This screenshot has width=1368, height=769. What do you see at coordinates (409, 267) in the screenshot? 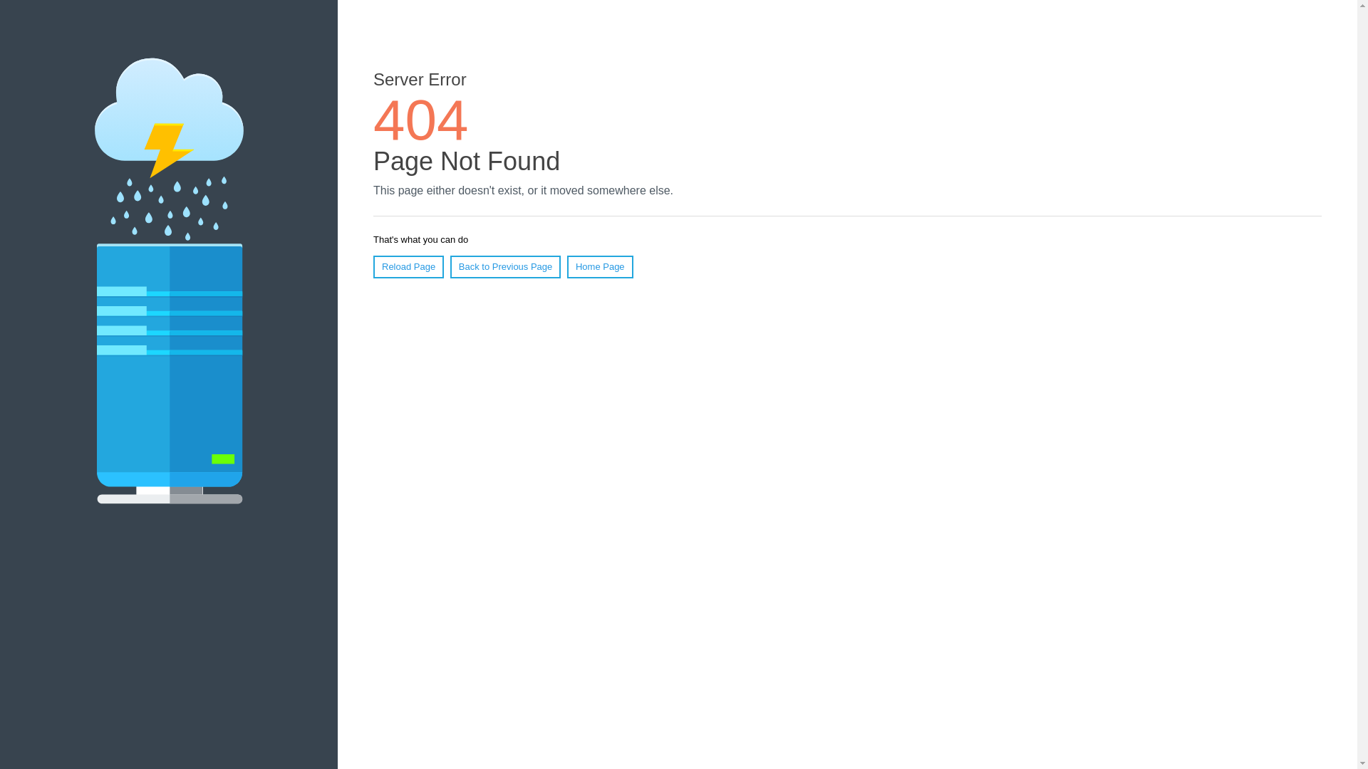
I see `Reload Page` at bounding box center [409, 267].